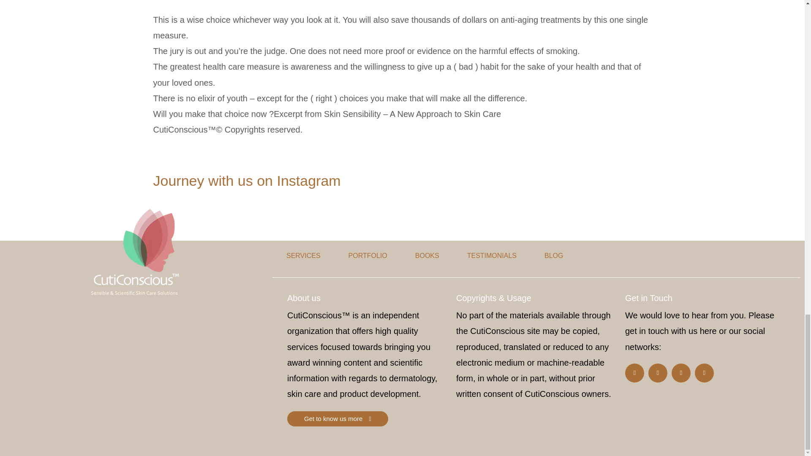  I want to click on Journey with us on Instagram, so click(247, 181).